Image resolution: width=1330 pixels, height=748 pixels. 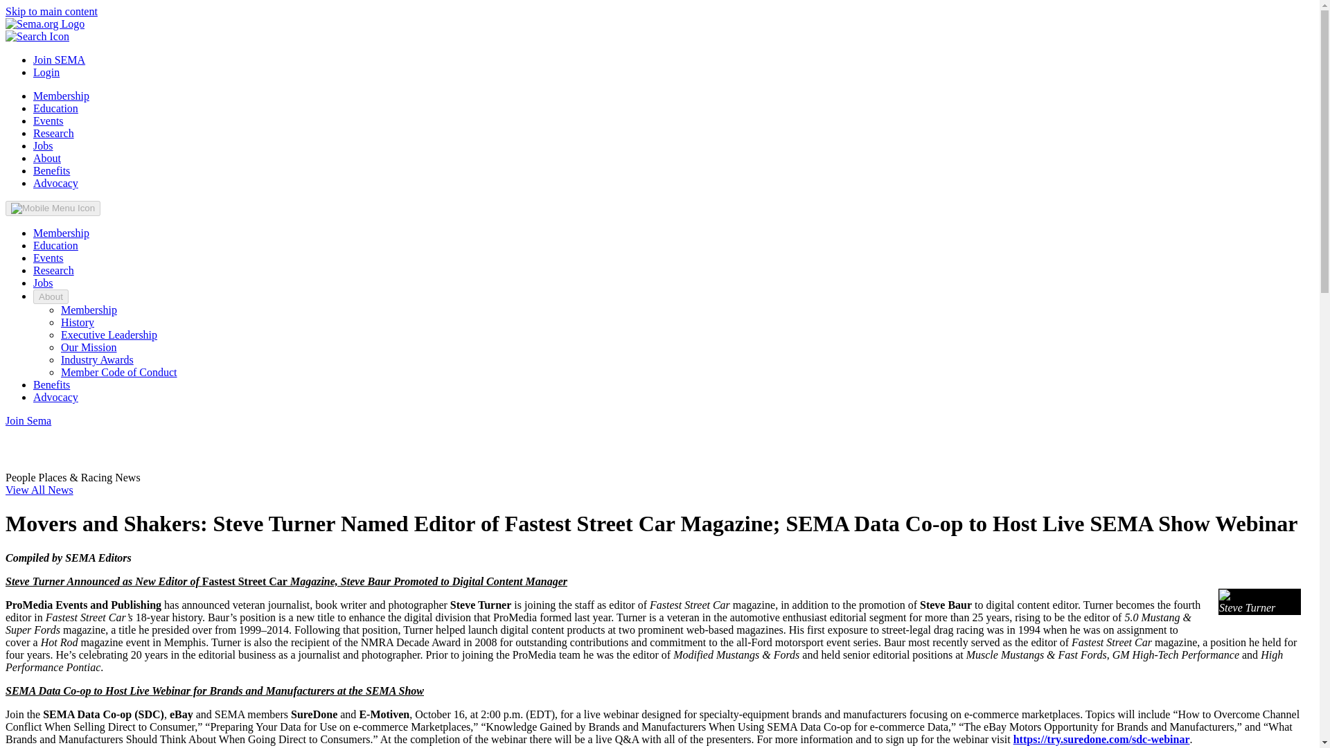 What do you see at coordinates (43, 283) in the screenshot?
I see `Jobs` at bounding box center [43, 283].